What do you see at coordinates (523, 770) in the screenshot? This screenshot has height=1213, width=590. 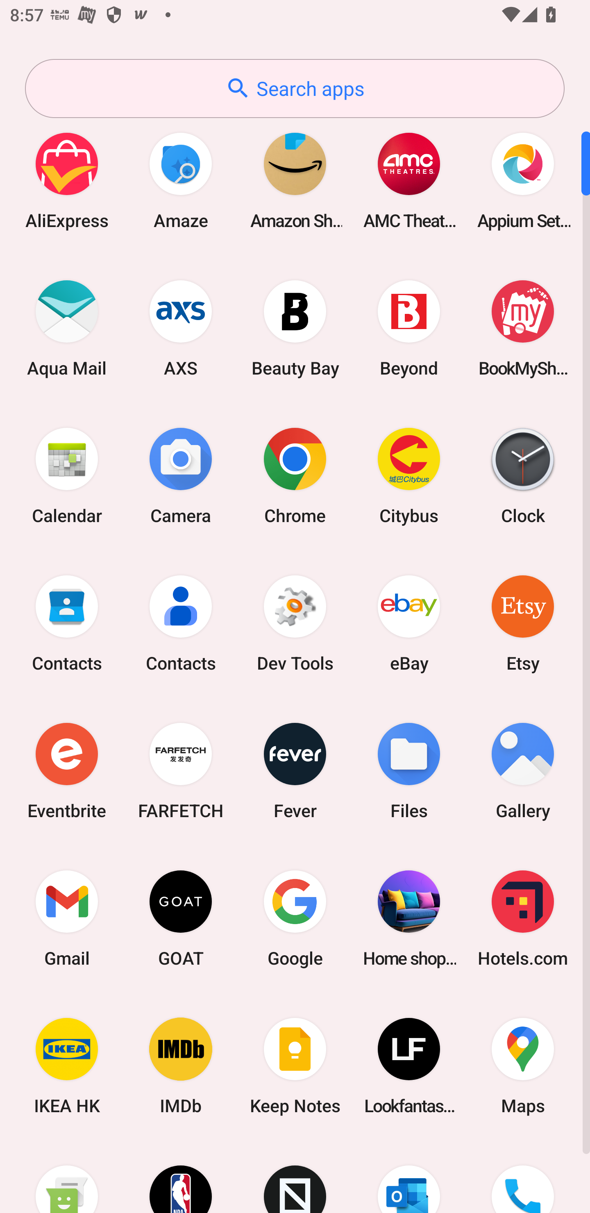 I see `Gallery` at bounding box center [523, 770].